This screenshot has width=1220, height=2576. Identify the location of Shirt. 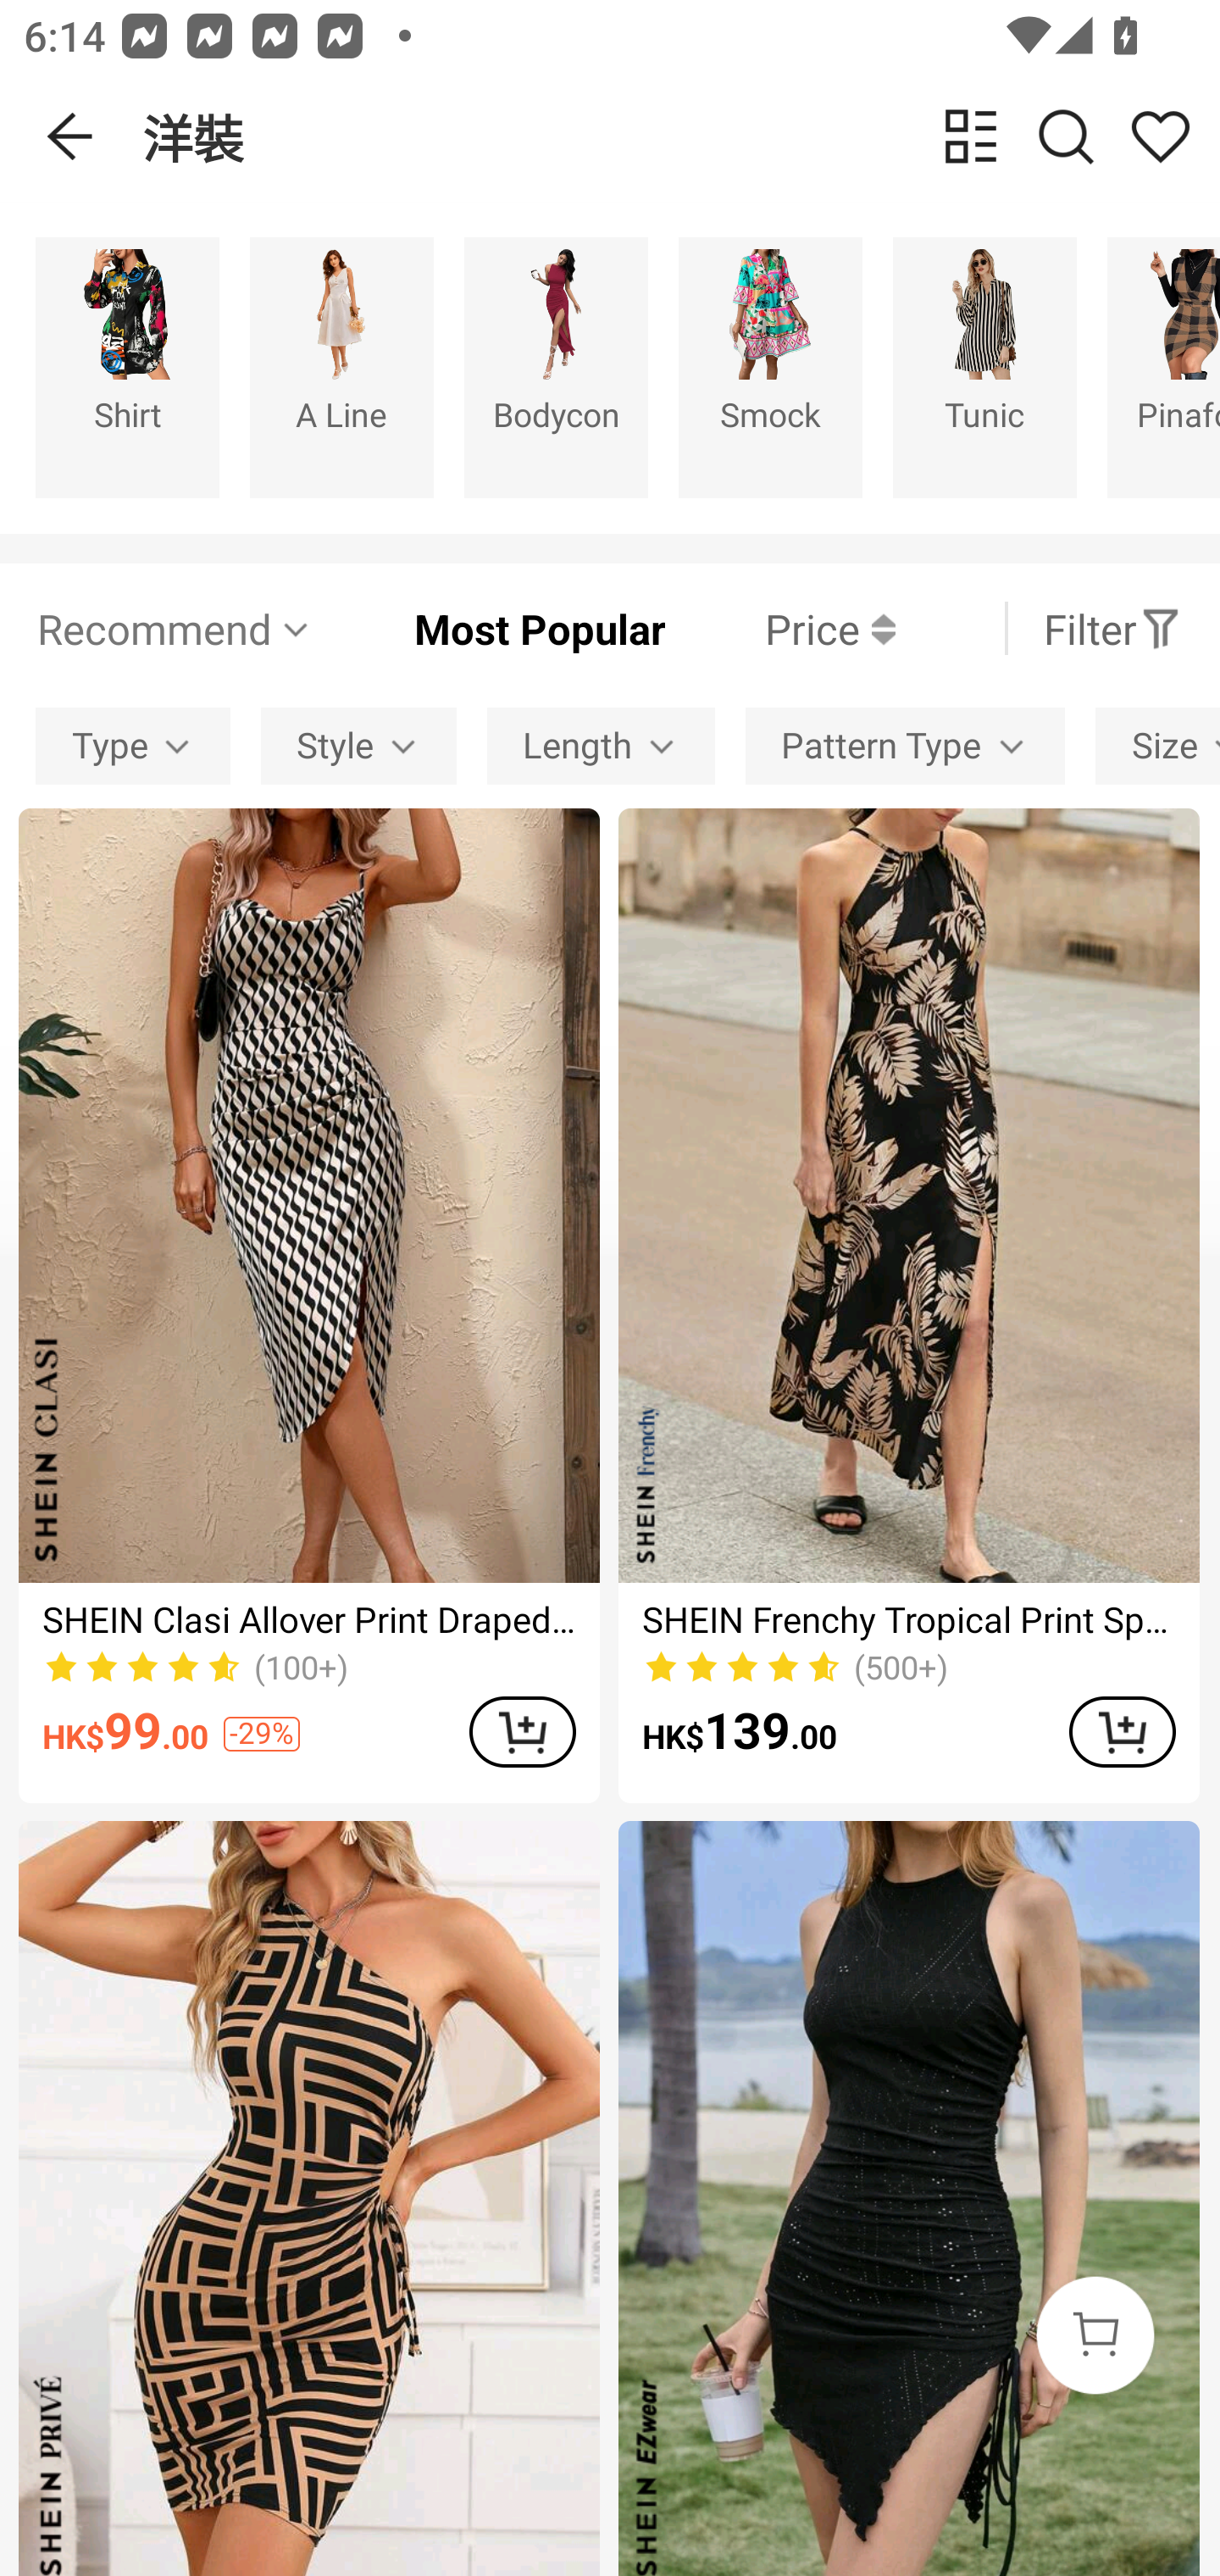
(127, 366).